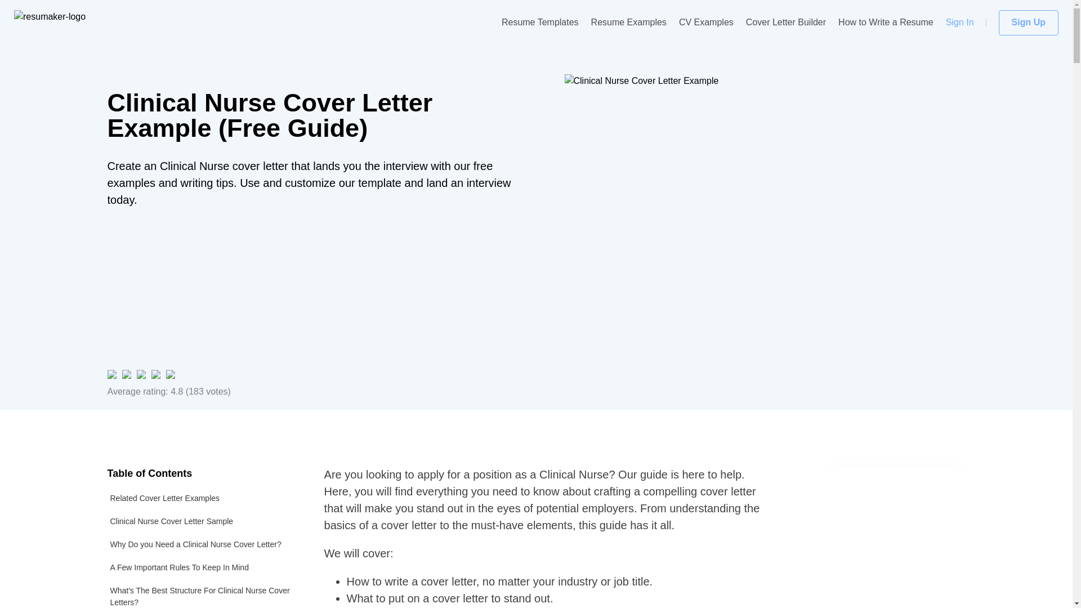 This screenshot has width=1081, height=608. I want to click on What's The Best Structure For Clinical Nurse Cover Letters?, so click(201, 593).